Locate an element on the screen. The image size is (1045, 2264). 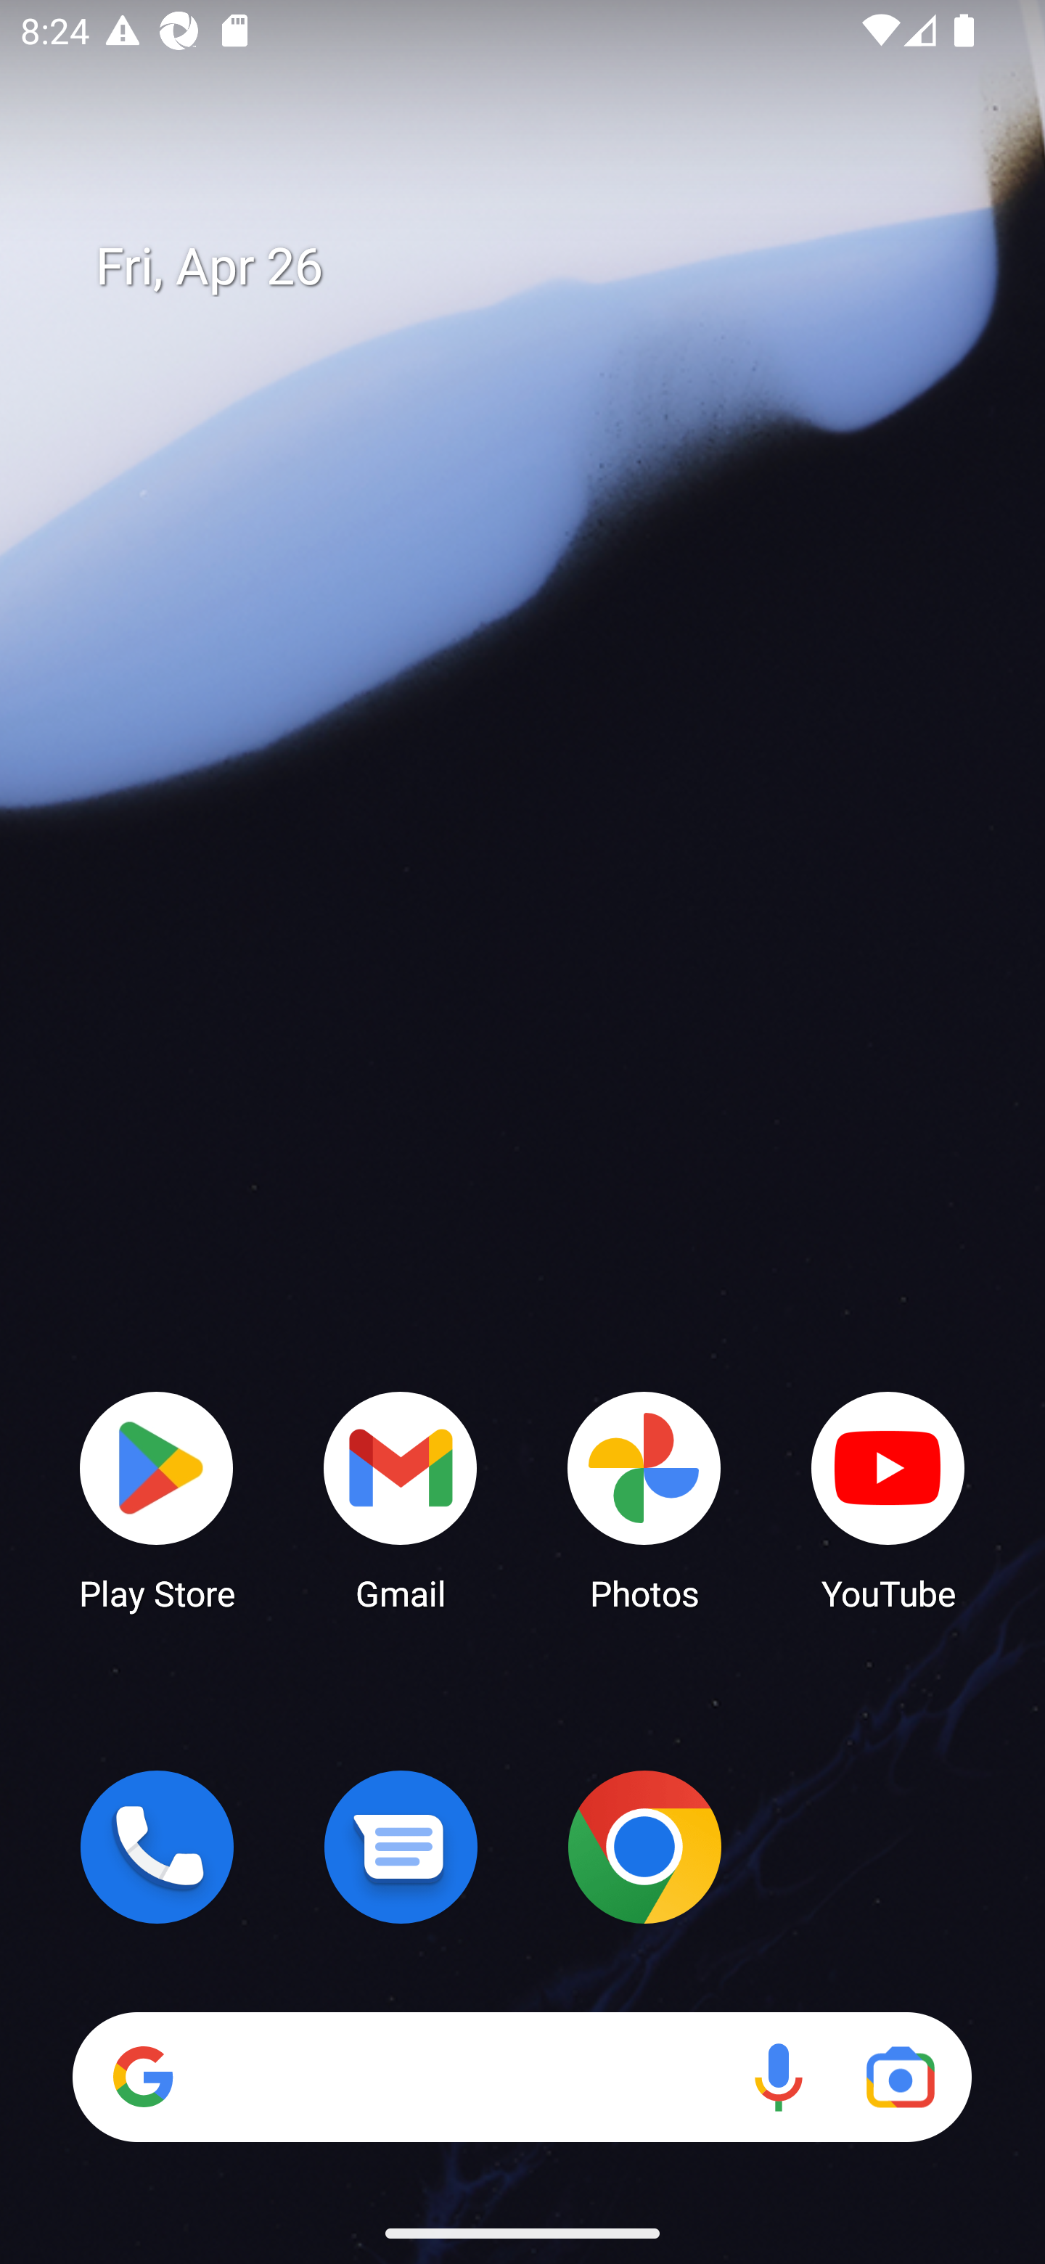
Gmail is located at coordinates (401, 1499).